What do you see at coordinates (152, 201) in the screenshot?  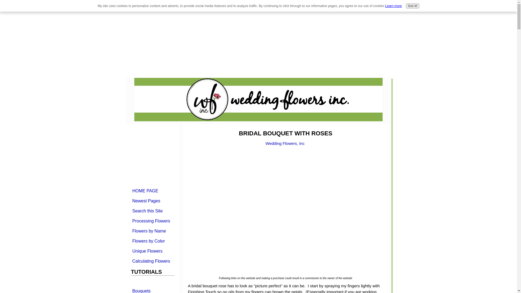 I see `Newest Pages` at bounding box center [152, 201].